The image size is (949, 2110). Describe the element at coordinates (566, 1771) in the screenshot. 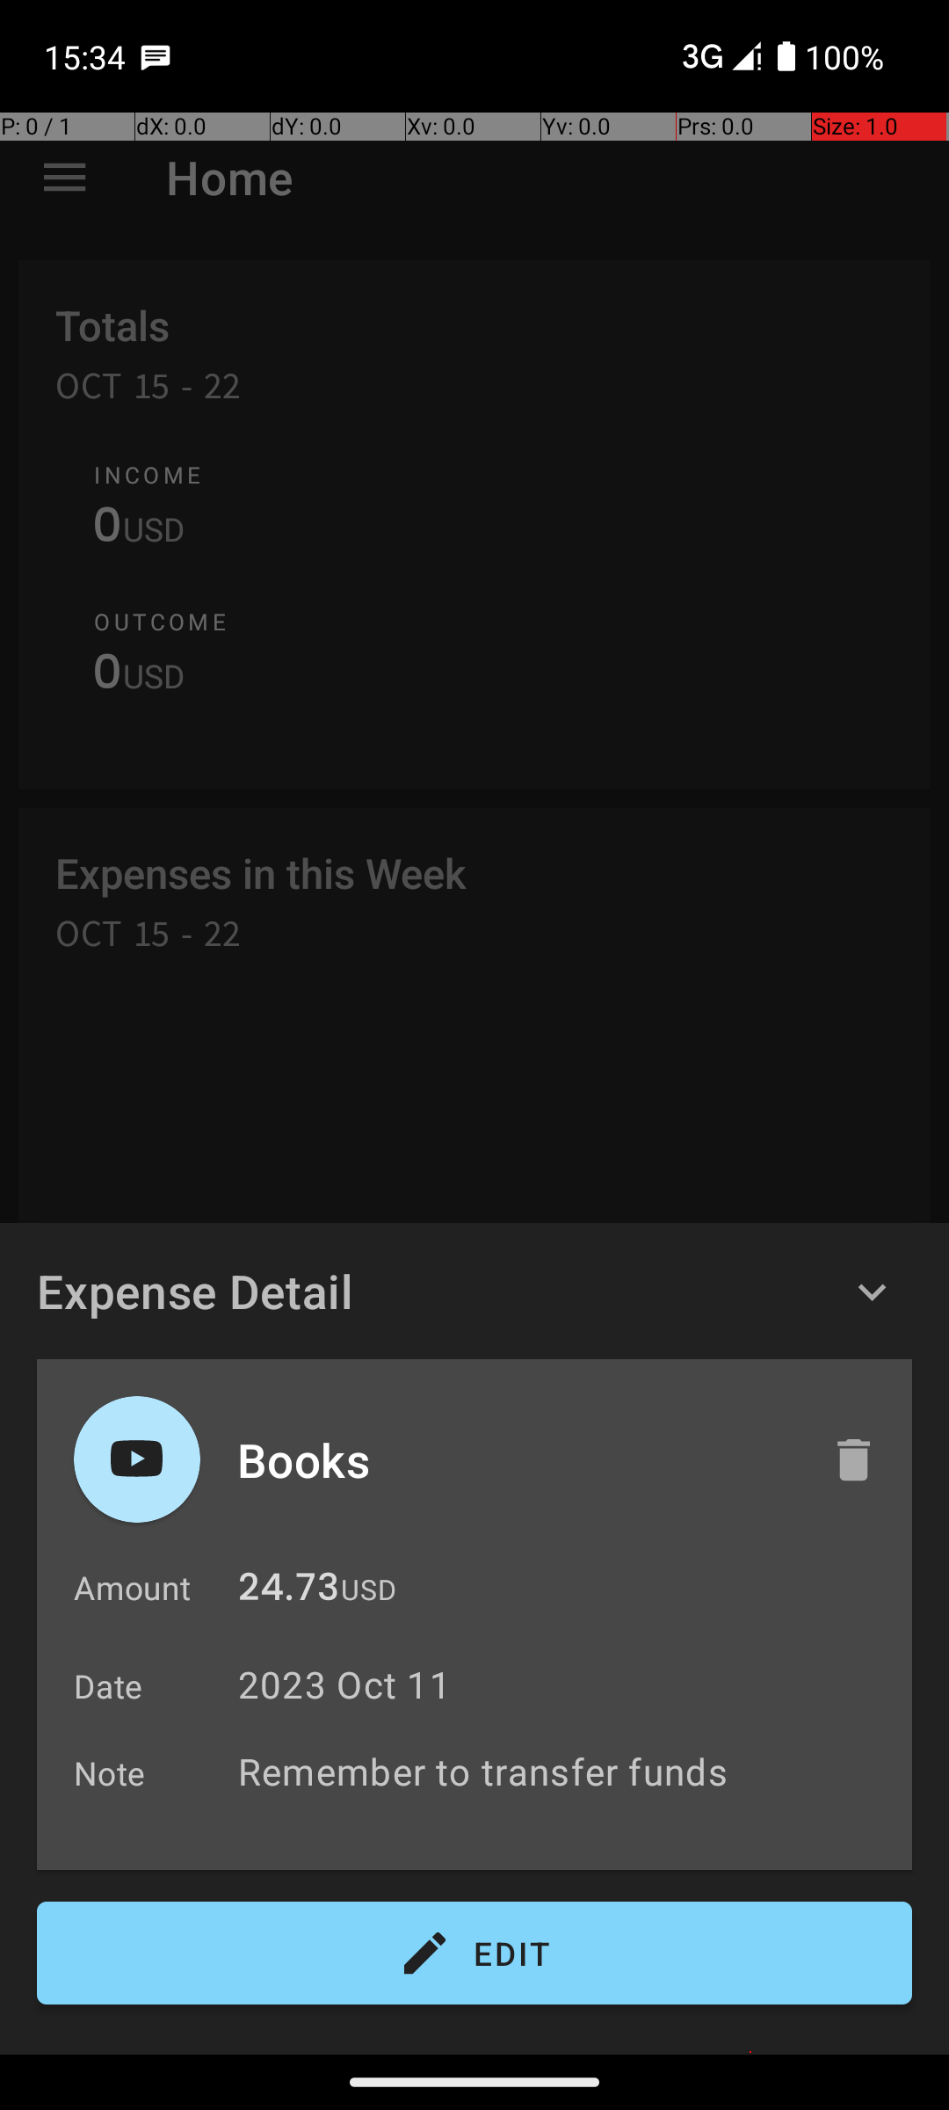

I see `Remember to transfer funds` at that location.